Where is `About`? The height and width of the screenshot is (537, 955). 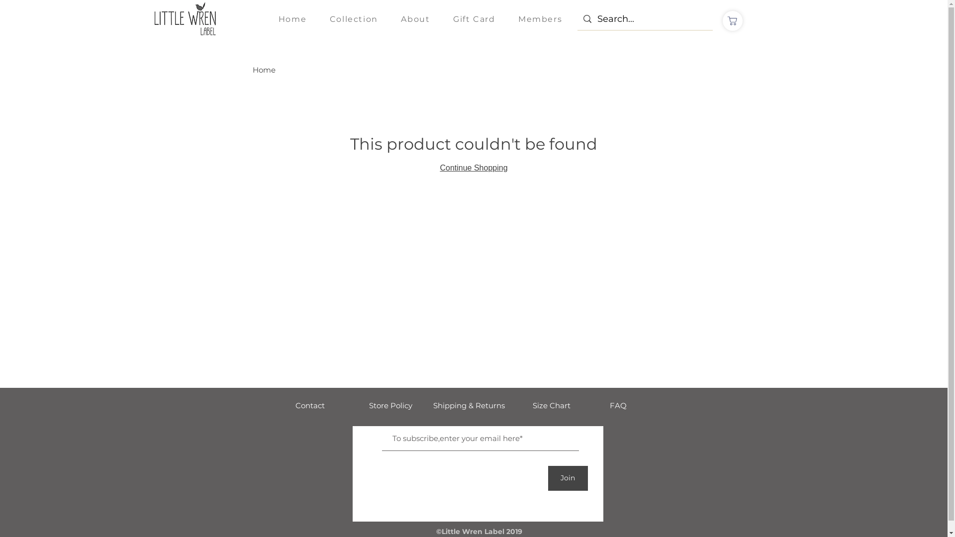 About is located at coordinates (416, 20).